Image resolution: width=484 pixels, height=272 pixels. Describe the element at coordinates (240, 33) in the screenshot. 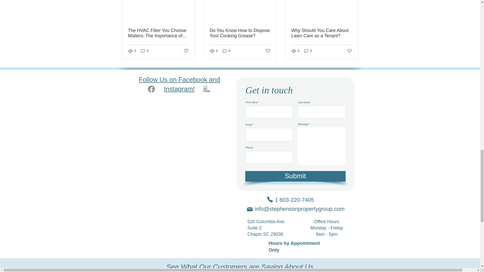

I see `Do You Know How to Dispose Your Cooking Grease?` at that location.